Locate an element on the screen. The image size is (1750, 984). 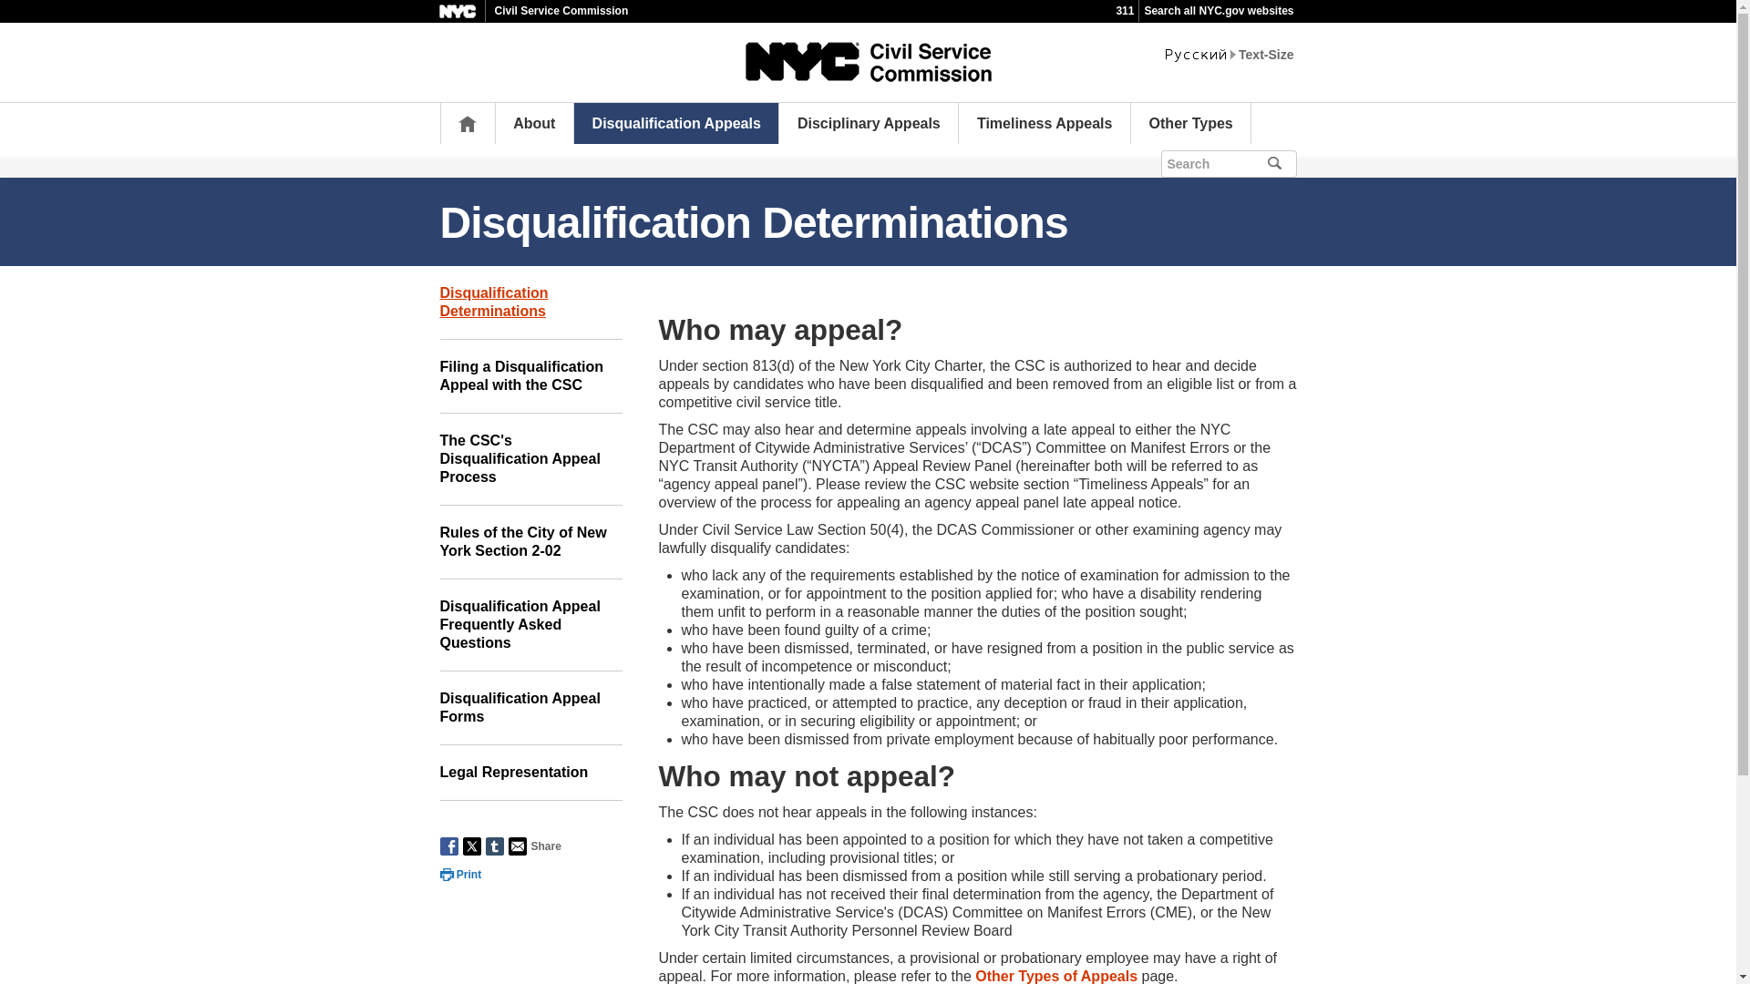
Search all NYC.gov websites is located at coordinates (1218, 11).